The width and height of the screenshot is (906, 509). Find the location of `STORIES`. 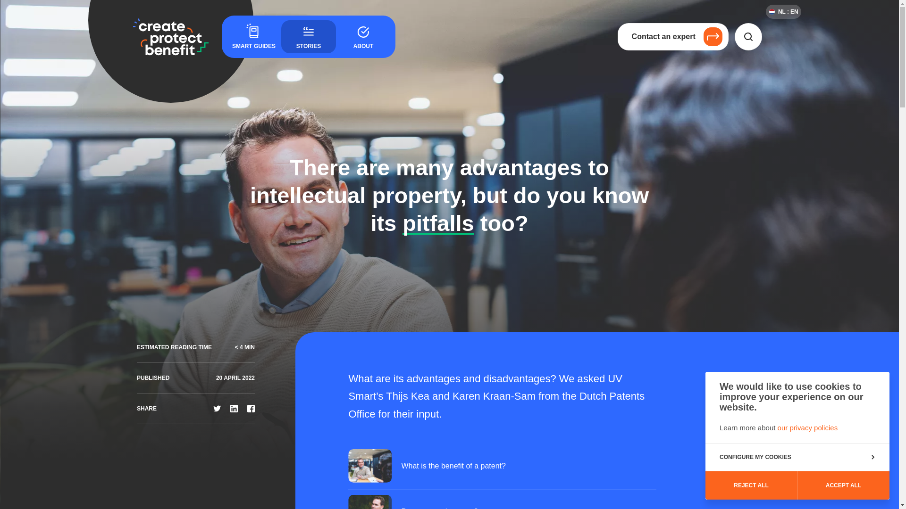

STORIES is located at coordinates (309, 37).